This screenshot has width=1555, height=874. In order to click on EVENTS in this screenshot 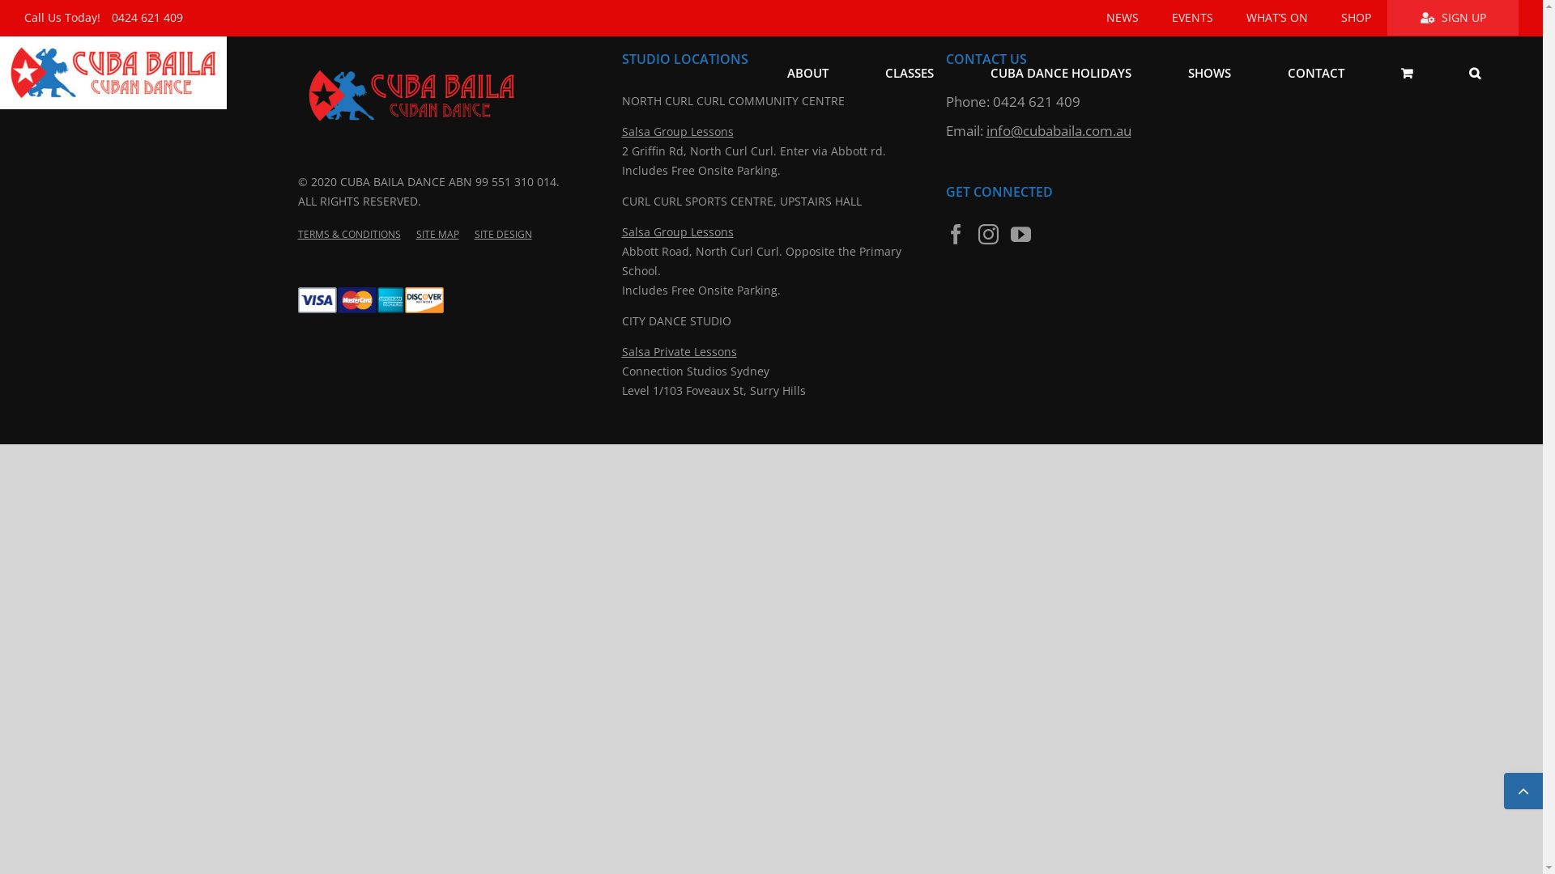, I will do `click(1192, 18)`.